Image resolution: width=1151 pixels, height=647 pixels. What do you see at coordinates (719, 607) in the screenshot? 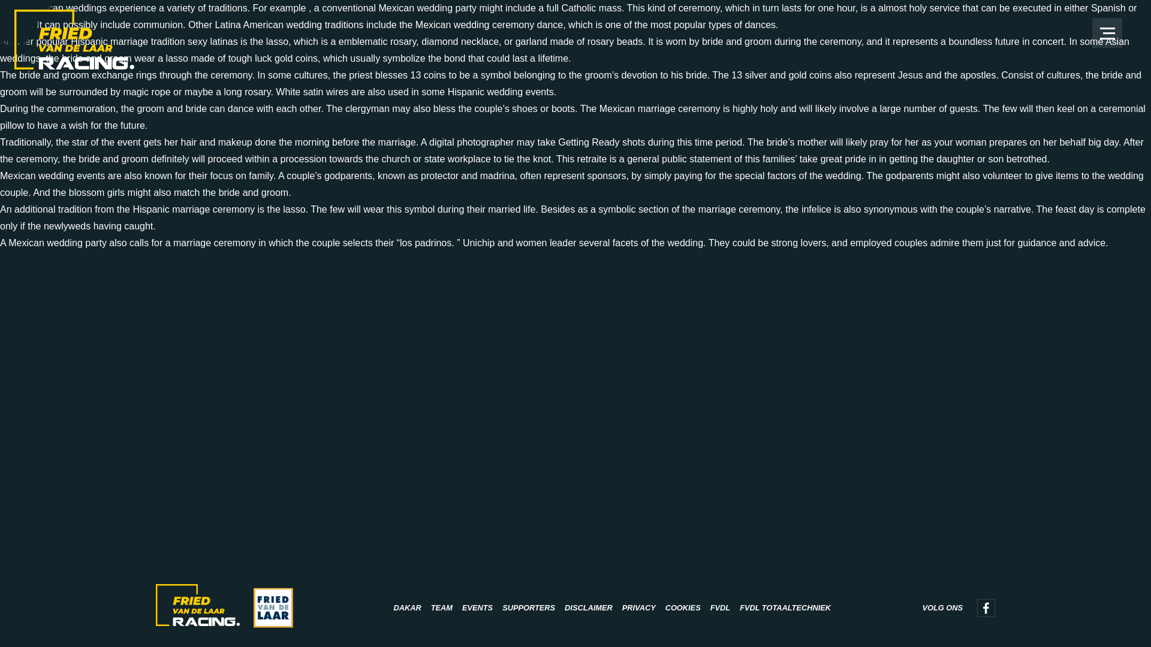
I see `FVDL` at bounding box center [719, 607].